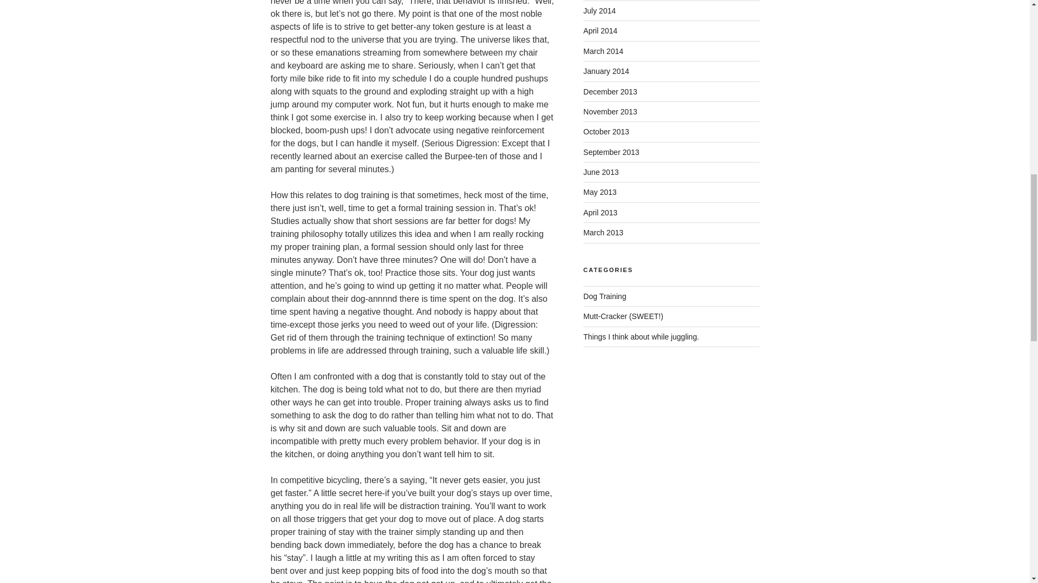 Image resolution: width=1038 pixels, height=583 pixels. I want to click on Dog Training, so click(604, 296).